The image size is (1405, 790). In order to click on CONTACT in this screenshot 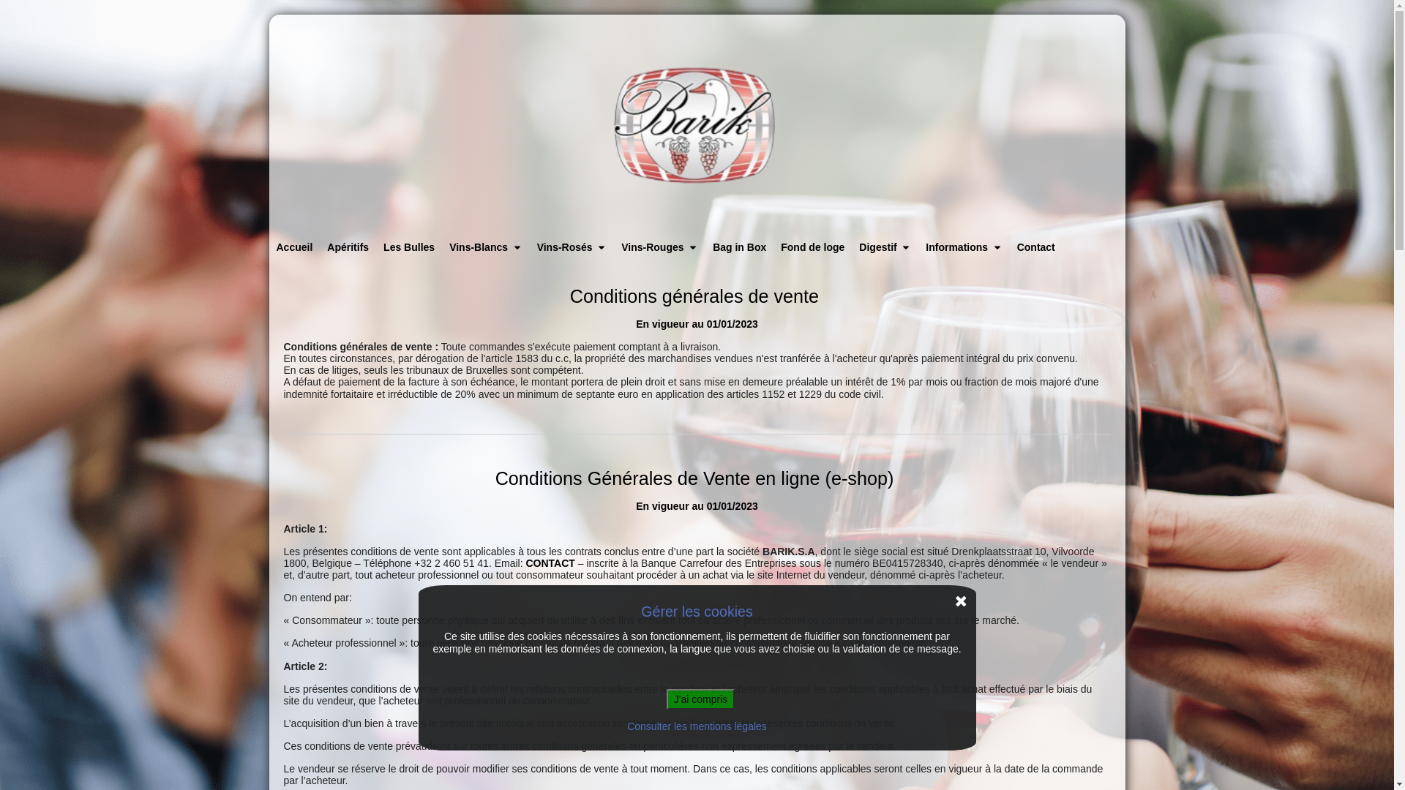, I will do `click(550, 563)`.